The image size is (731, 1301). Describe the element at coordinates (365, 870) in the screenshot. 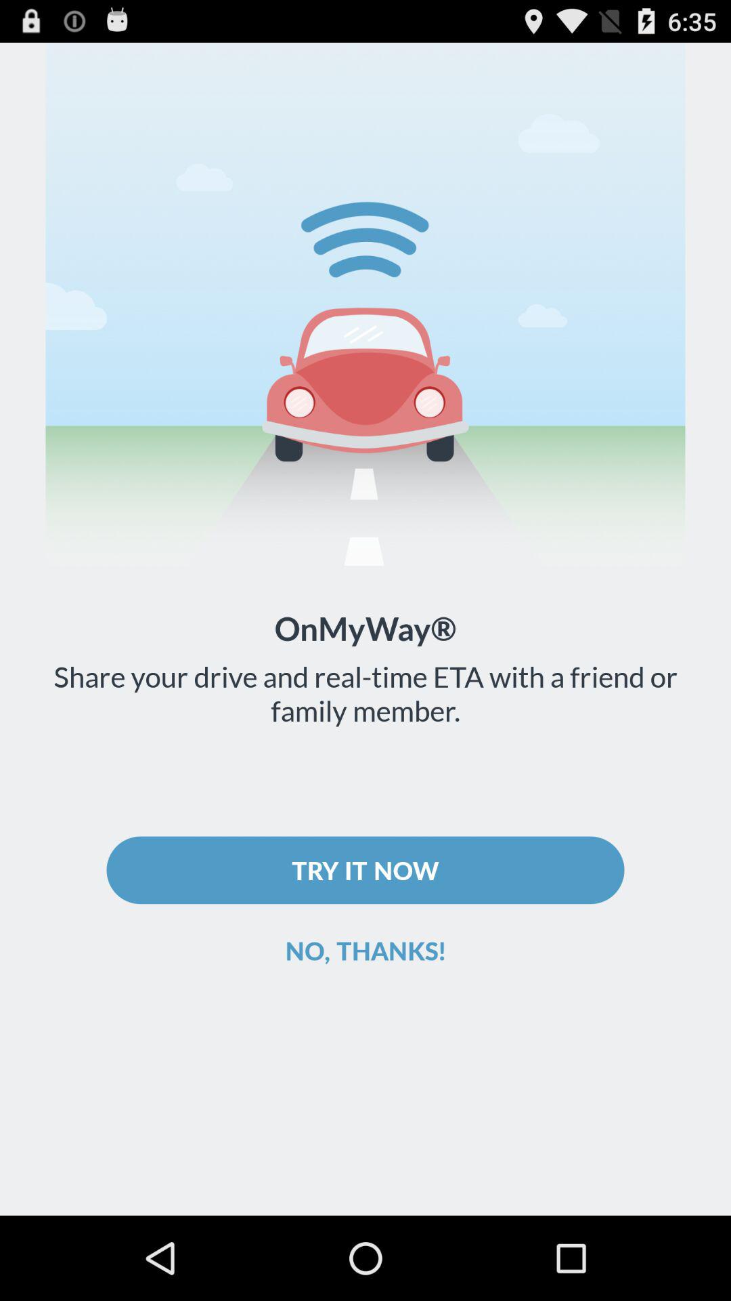

I see `tap the try it now item` at that location.